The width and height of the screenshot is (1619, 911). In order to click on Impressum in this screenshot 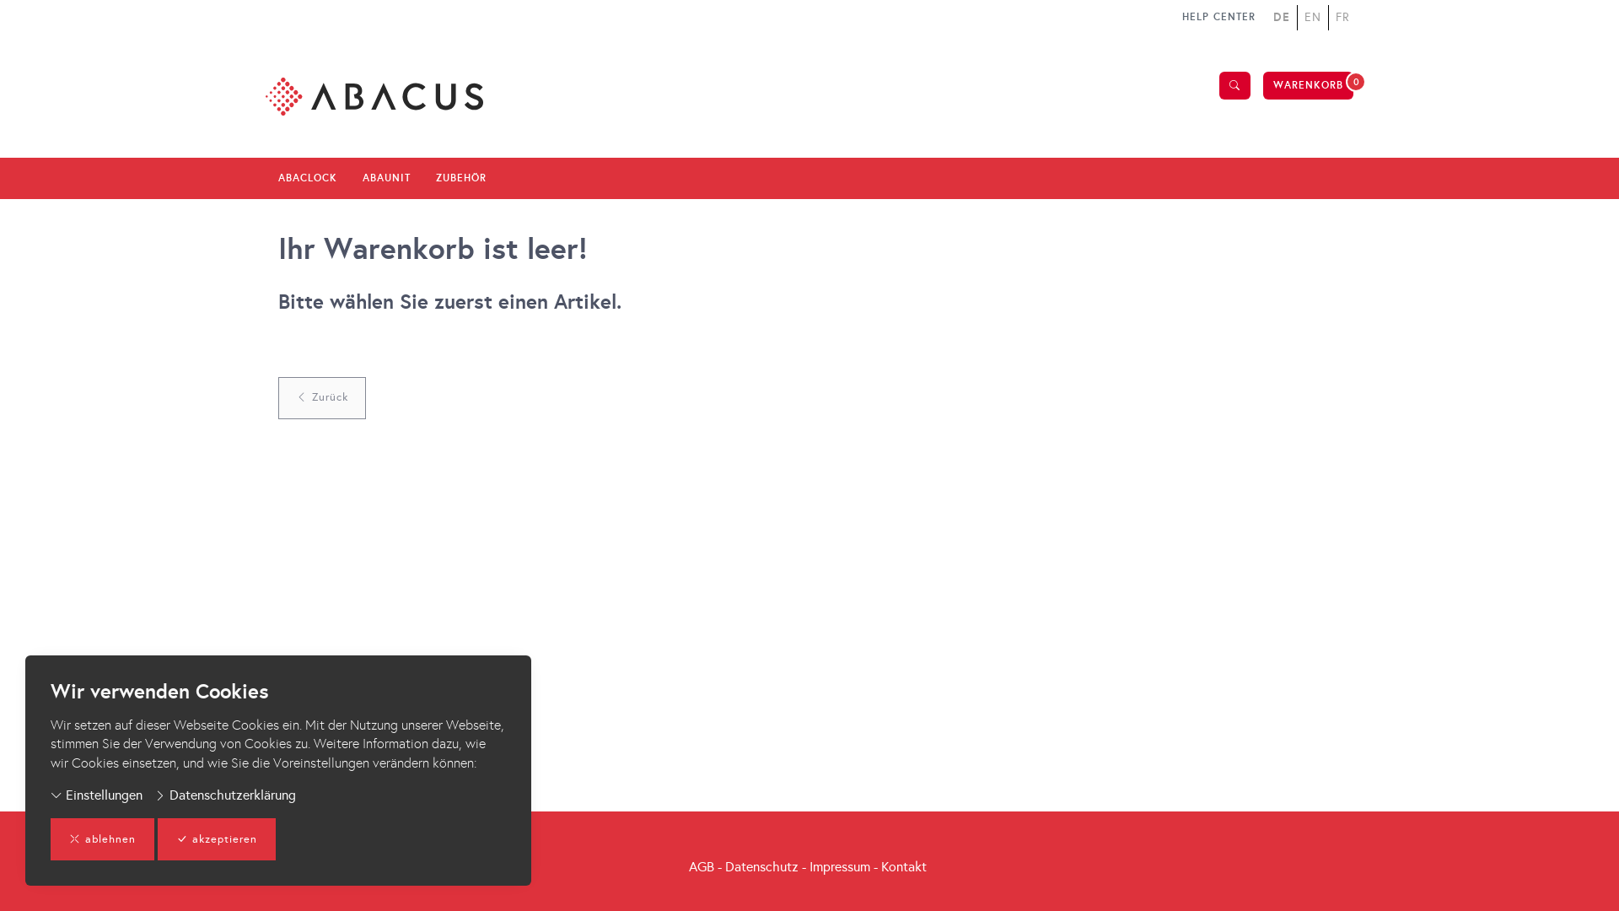, I will do `click(840, 866)`.